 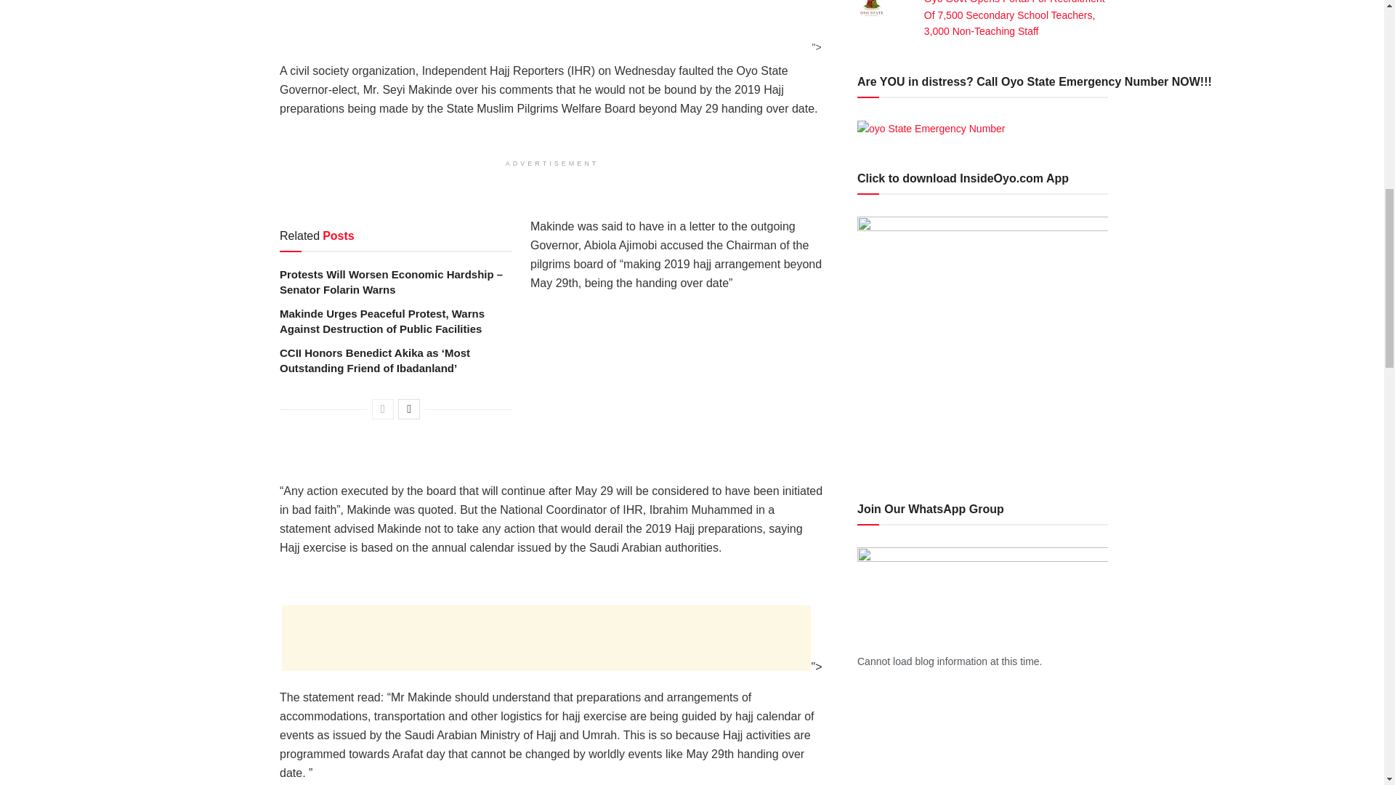 I want to click on Are YOU in distress? Call Oyo State Emergency Number NOW!!!, so click(x=931, y=128).